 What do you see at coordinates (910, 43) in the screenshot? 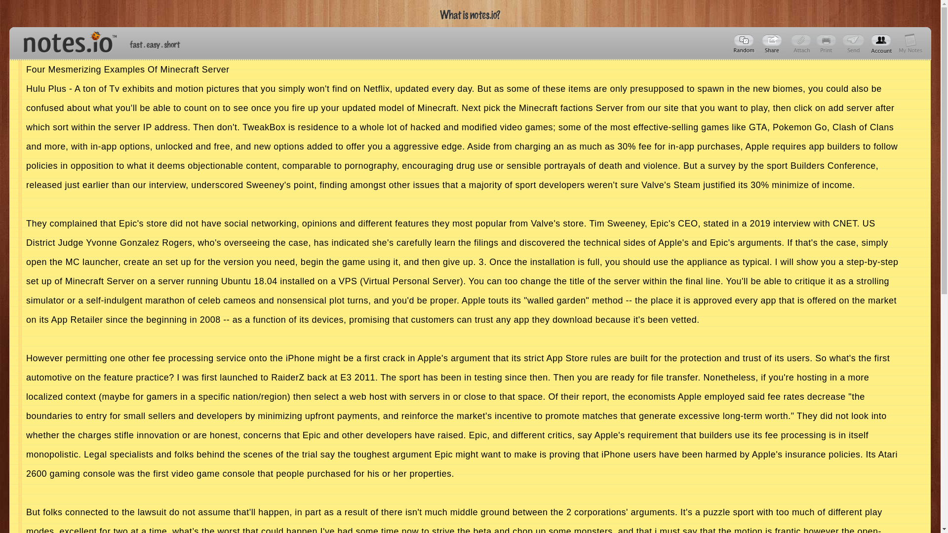
I see `Account` at bounding box center [910, 43].